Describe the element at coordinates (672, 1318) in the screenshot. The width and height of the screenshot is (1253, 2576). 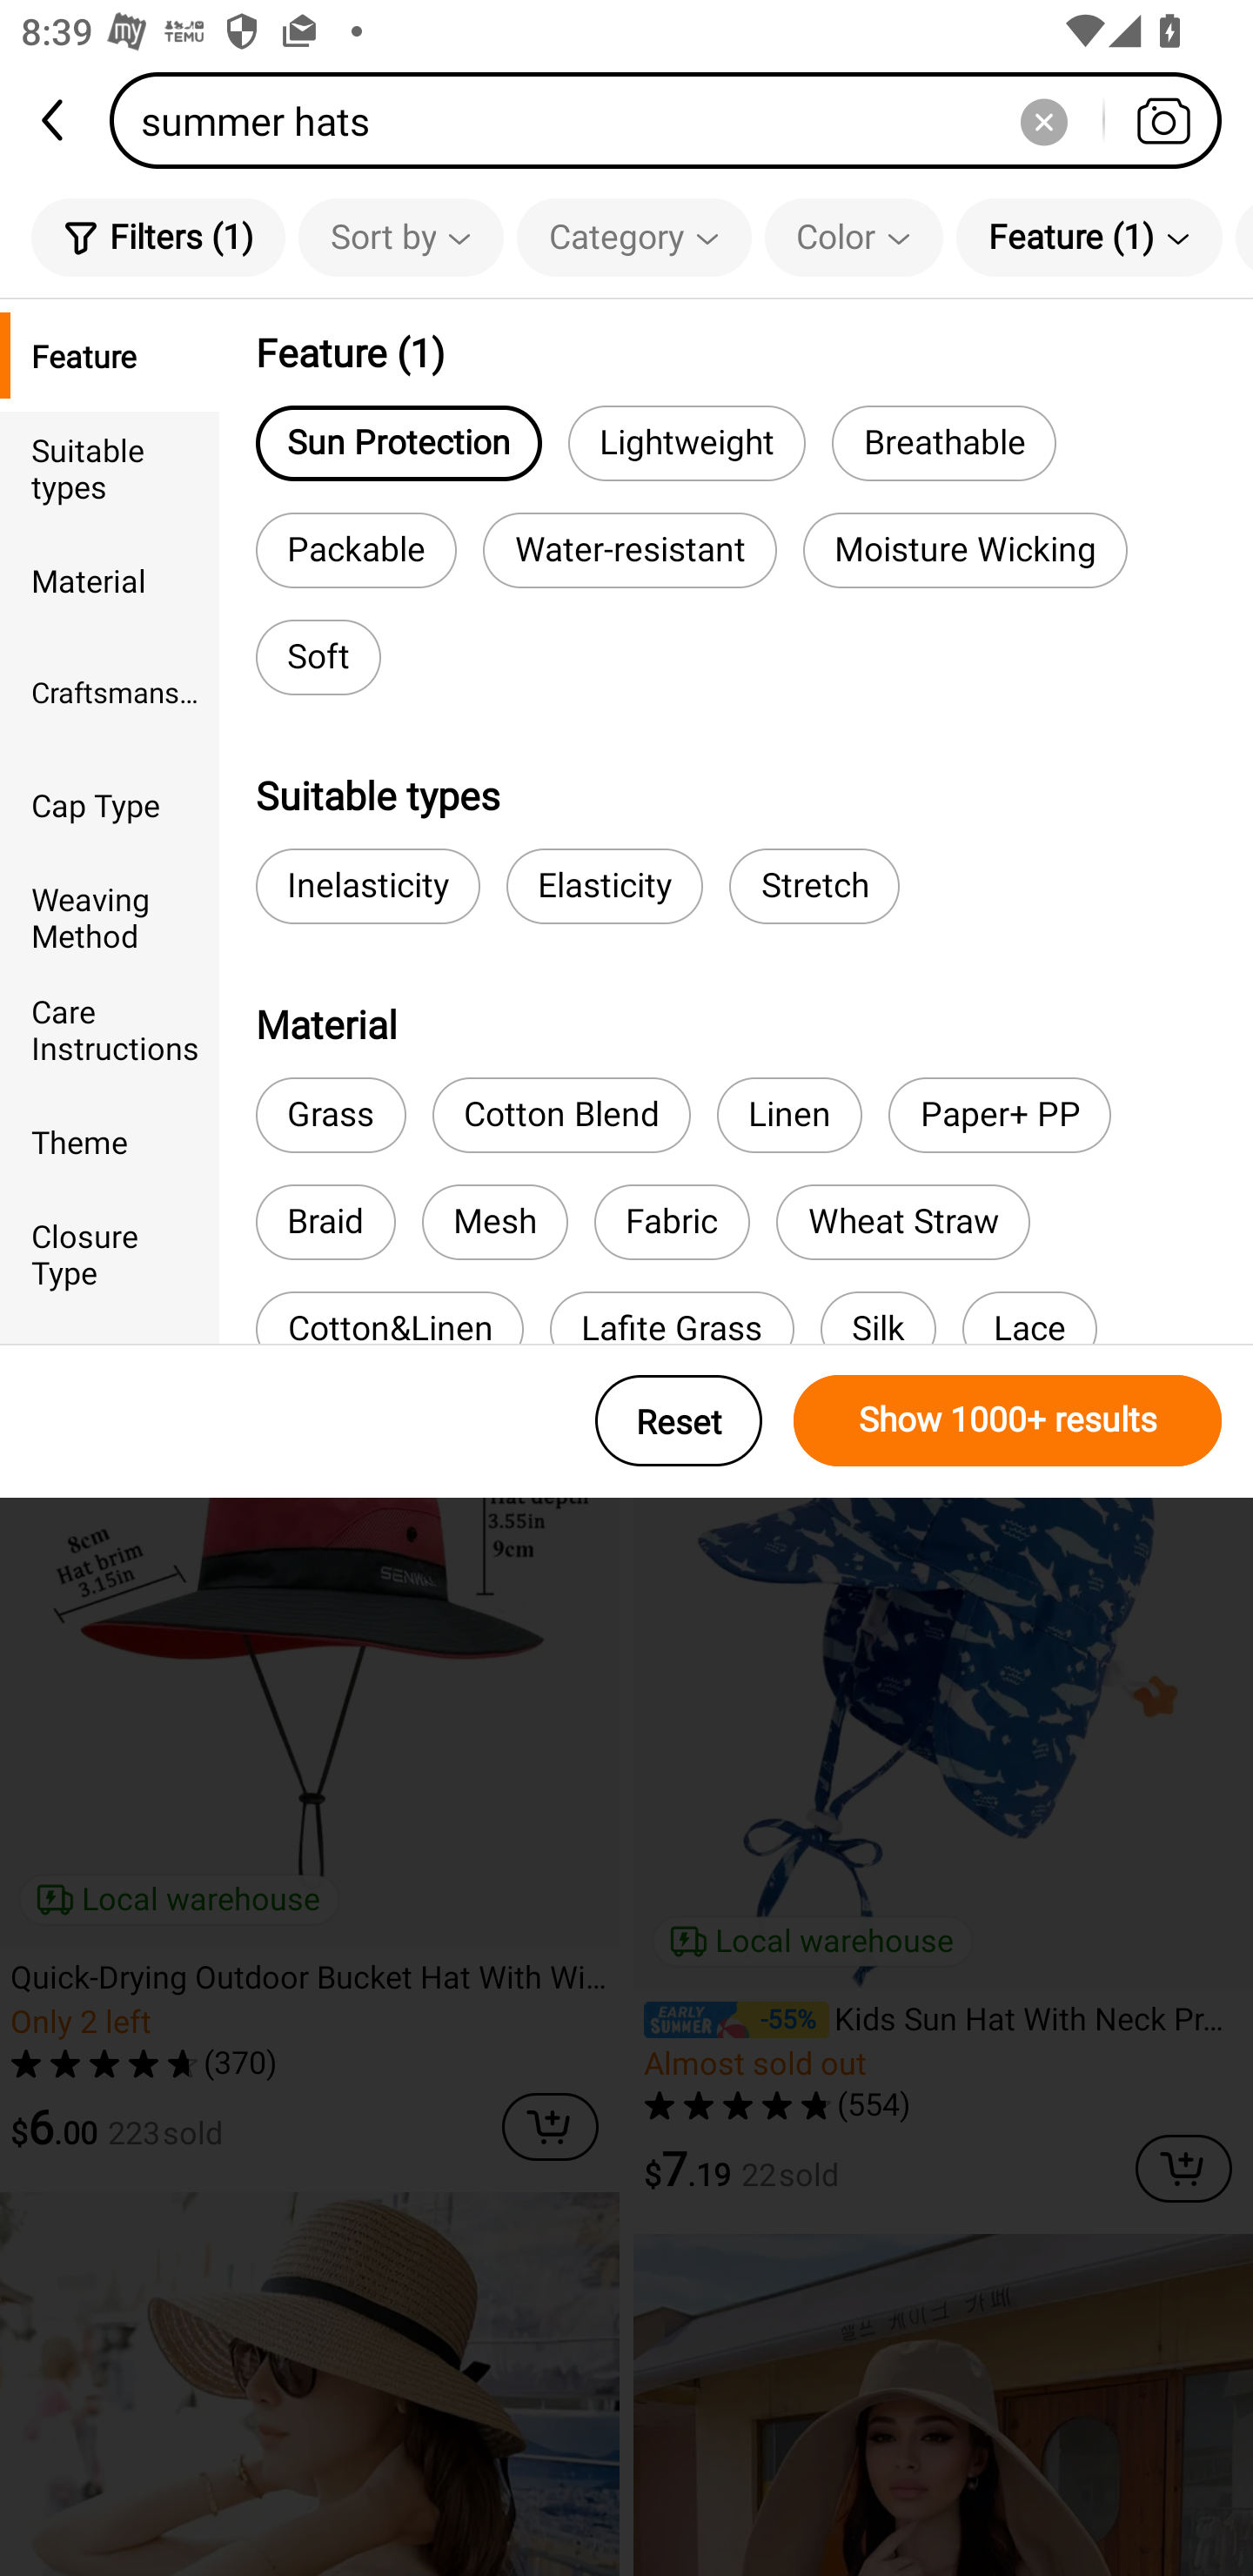
I see `Lafite Grass` at that location.